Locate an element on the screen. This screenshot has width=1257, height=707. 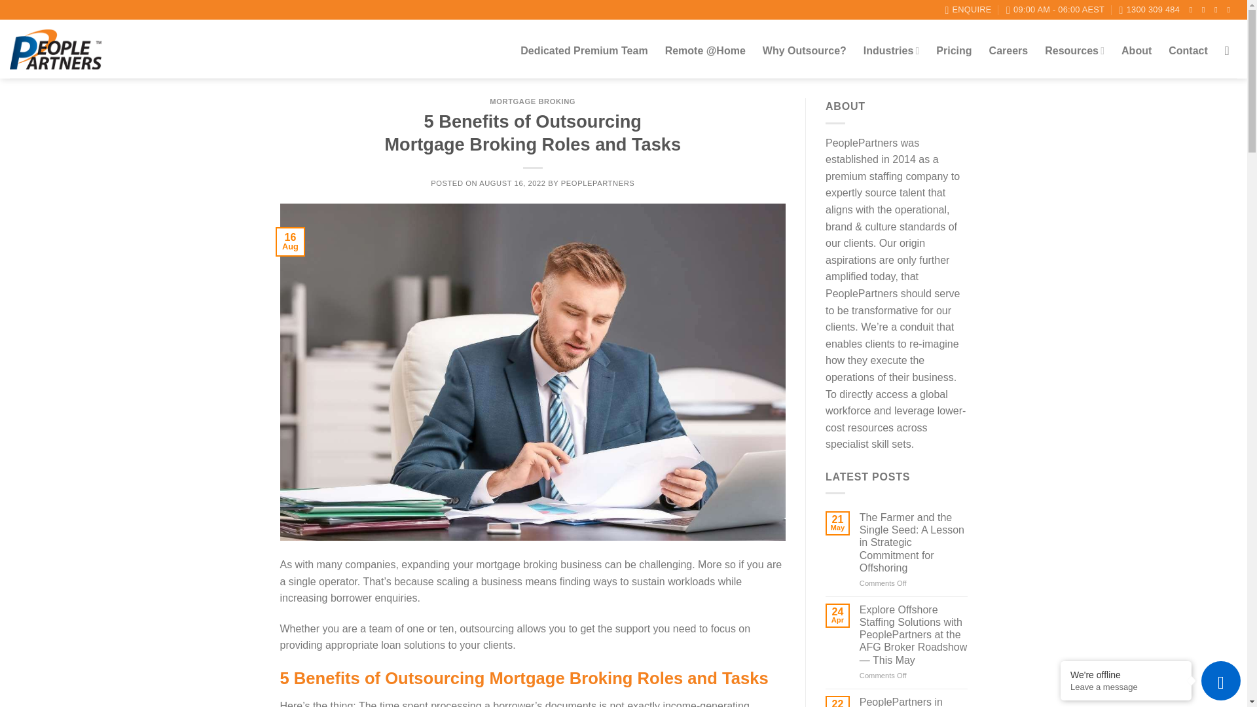
PEOPLEPARTNERS is located at coordinates (597, 183).